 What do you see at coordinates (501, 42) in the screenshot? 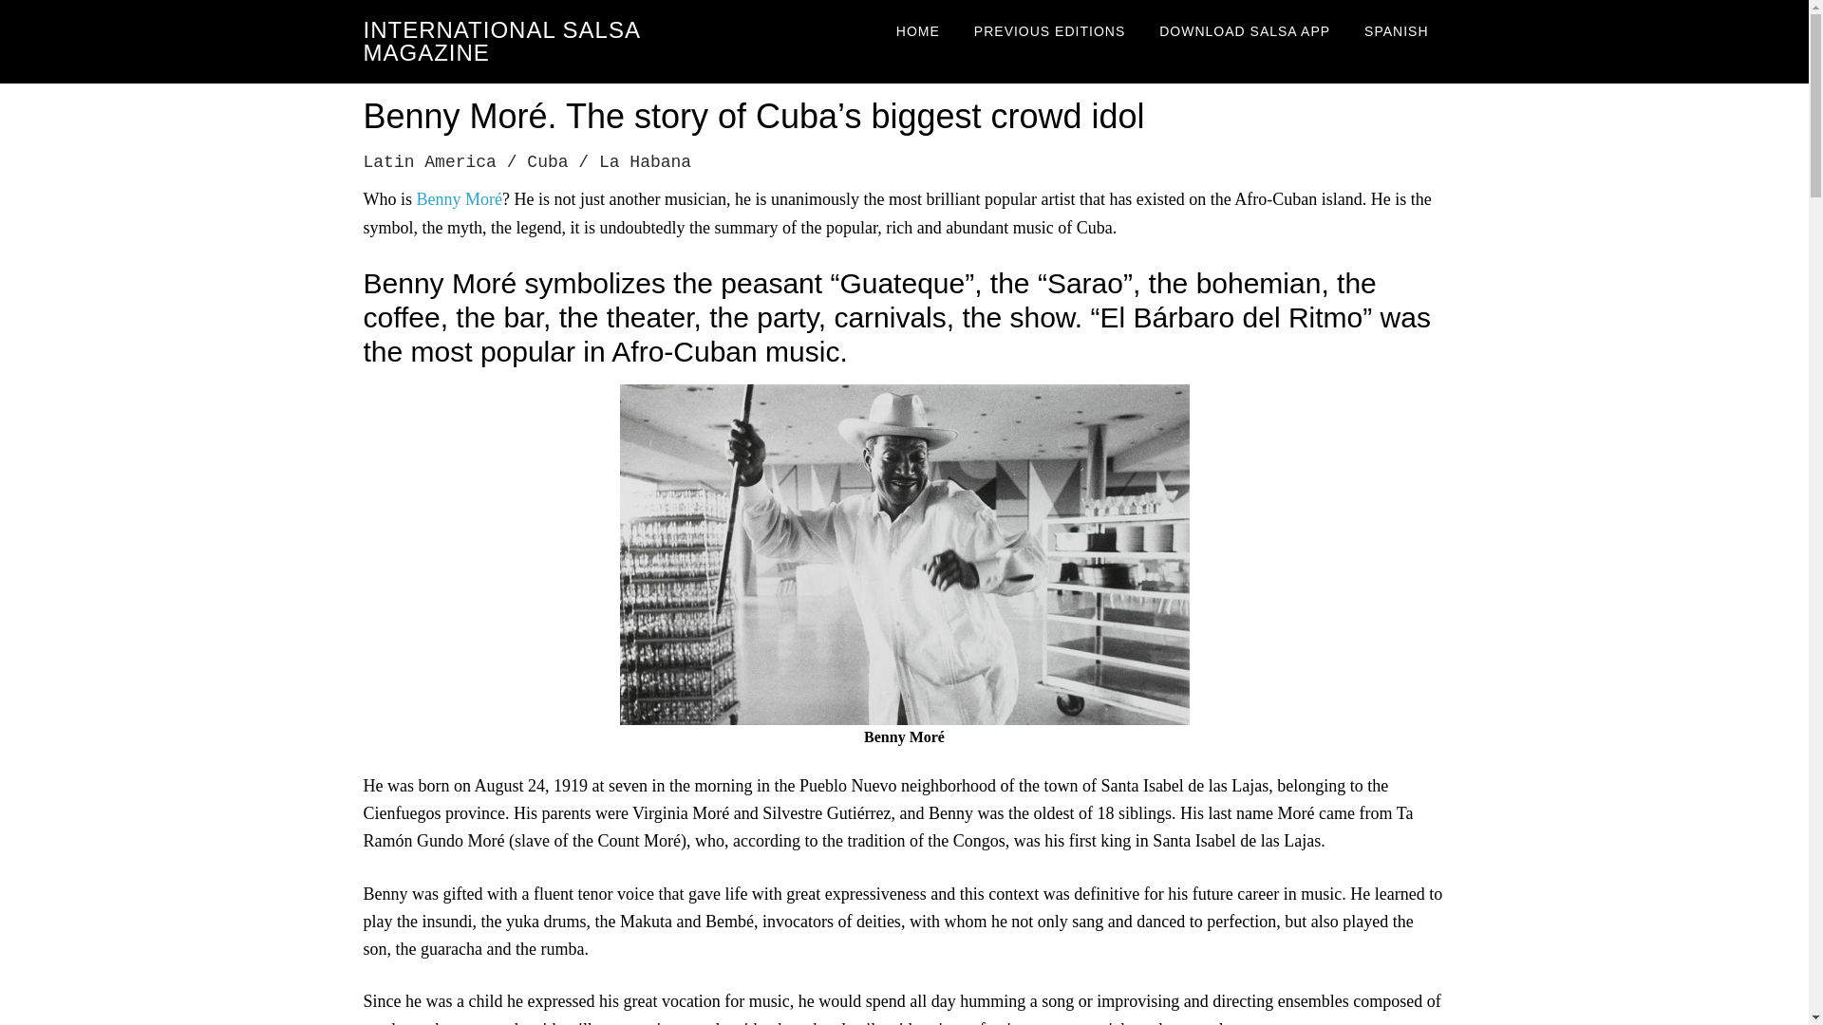
I see `INTERNATIONAL SALSA MAGAZINE` at bounding box center [501, 42].